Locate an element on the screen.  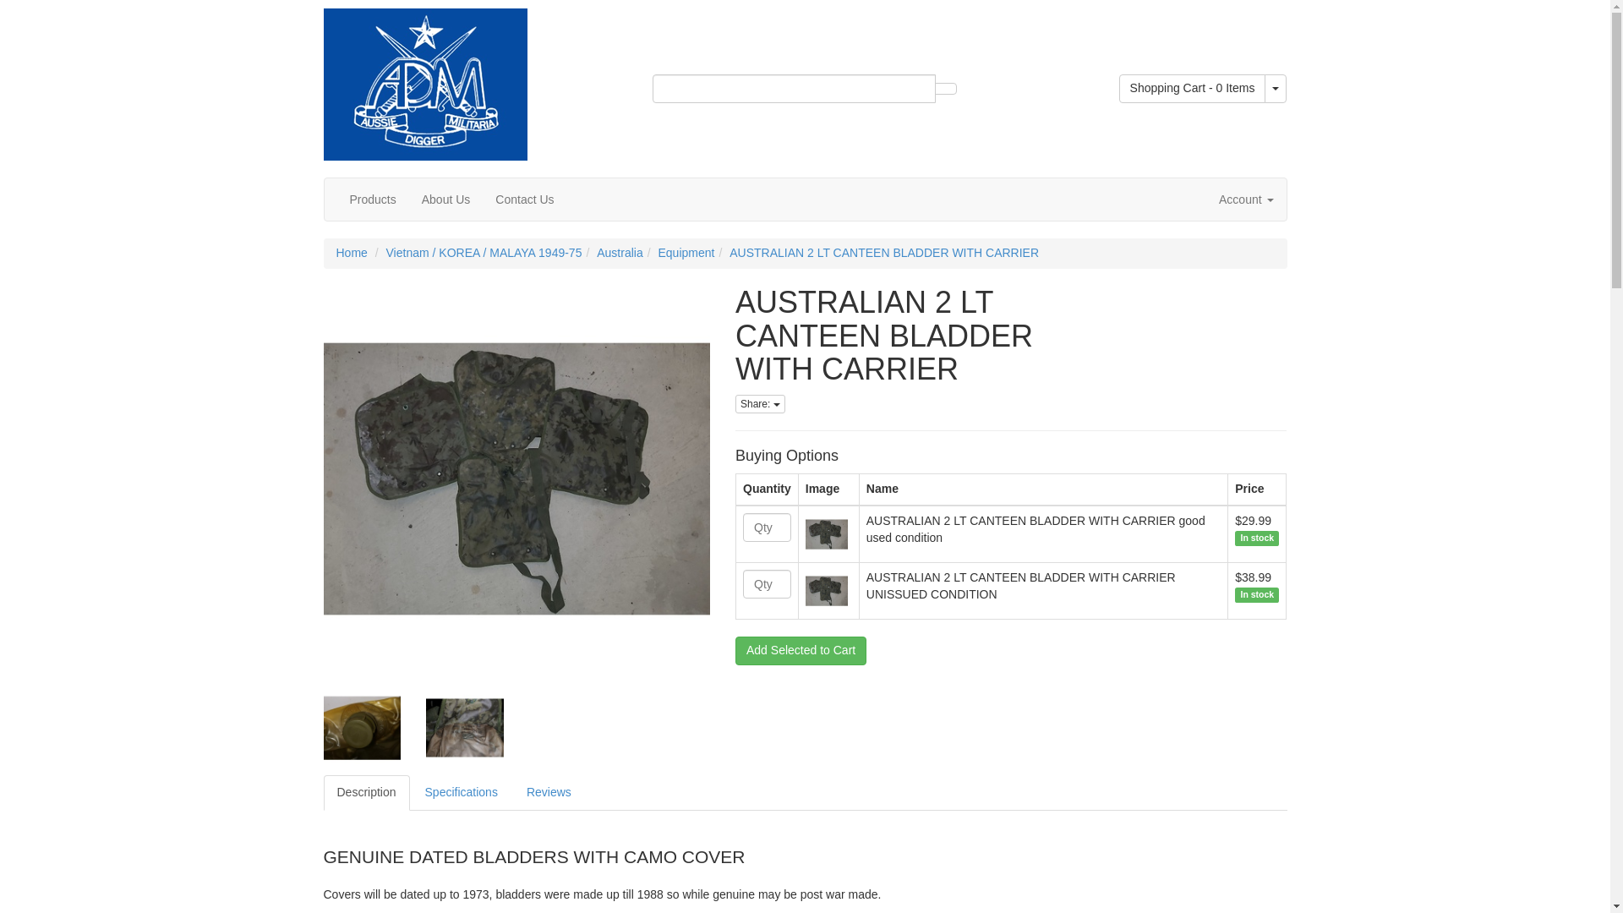
Shopping Cart - 0 Items is located at coordinates (1192, 88).